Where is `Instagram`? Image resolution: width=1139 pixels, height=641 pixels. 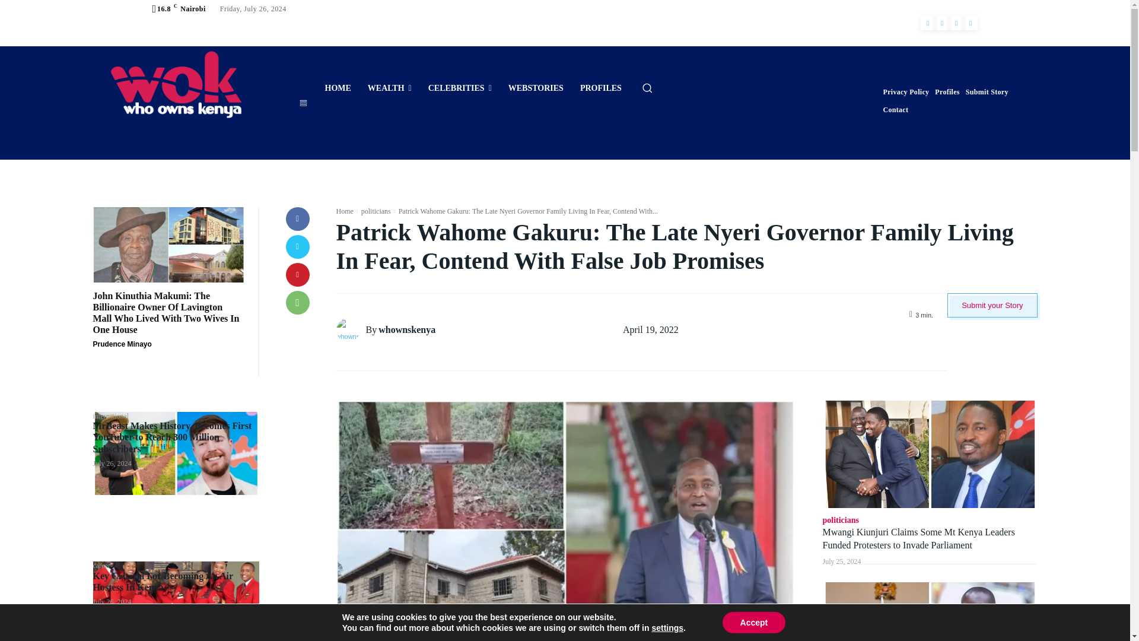
Instagram is located at coordinates (942, 23).